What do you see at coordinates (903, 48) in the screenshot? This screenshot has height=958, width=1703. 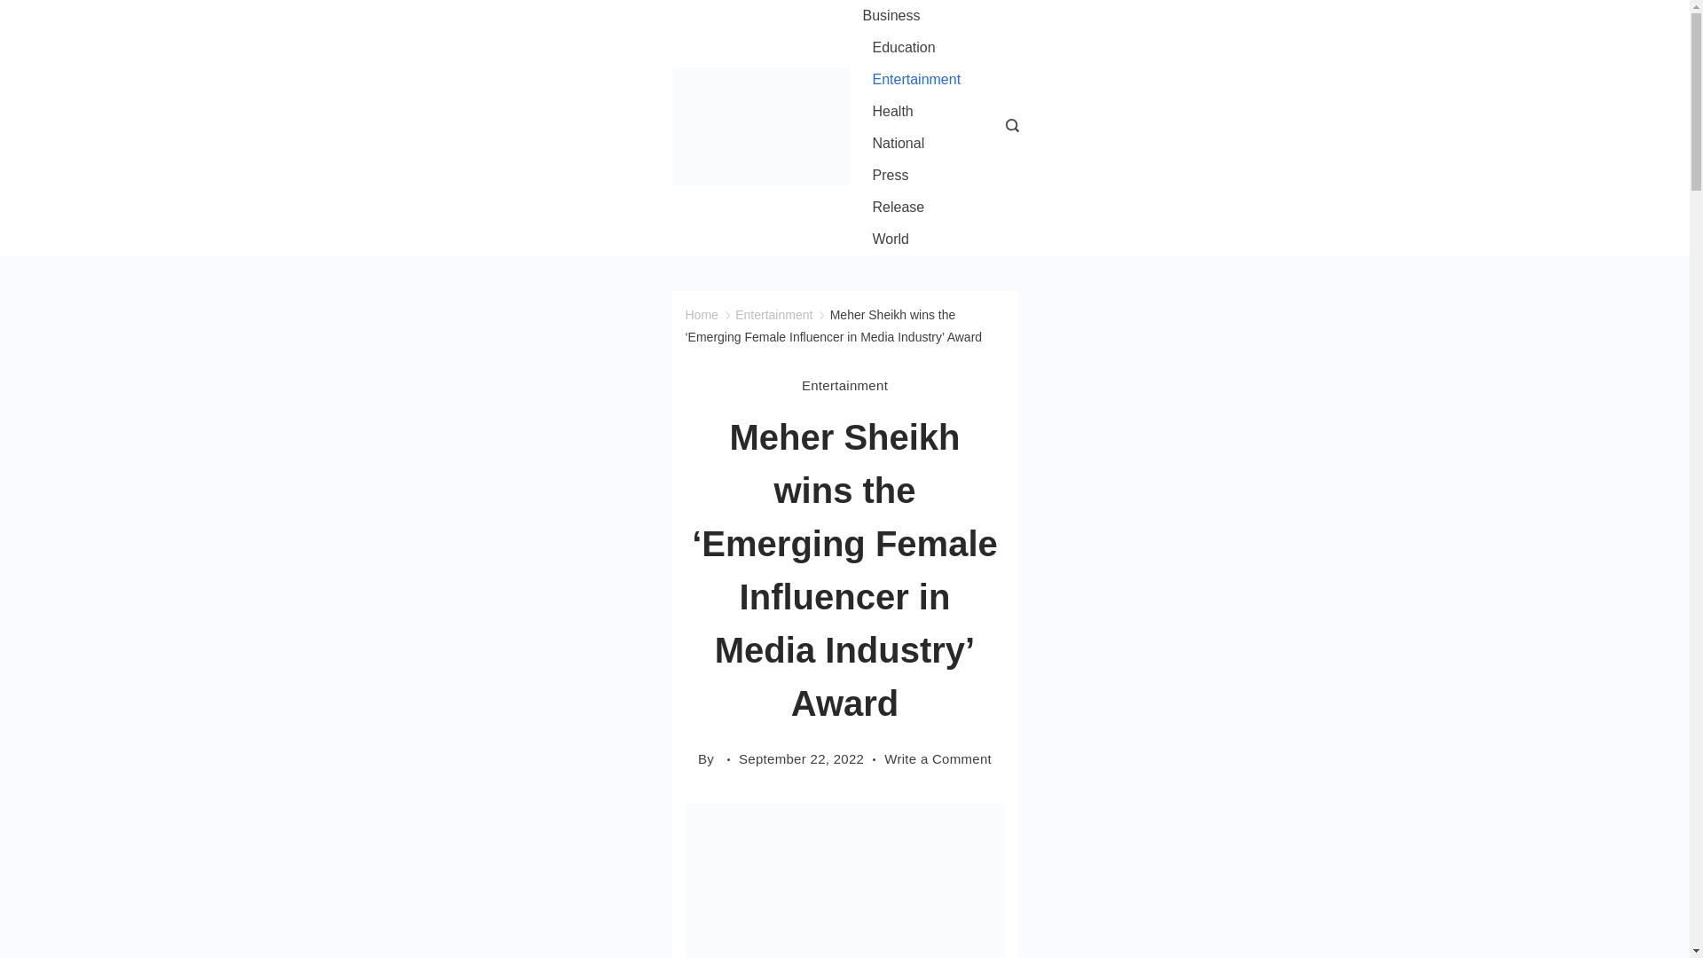 I see `Education` at bounding box center [903, 48].